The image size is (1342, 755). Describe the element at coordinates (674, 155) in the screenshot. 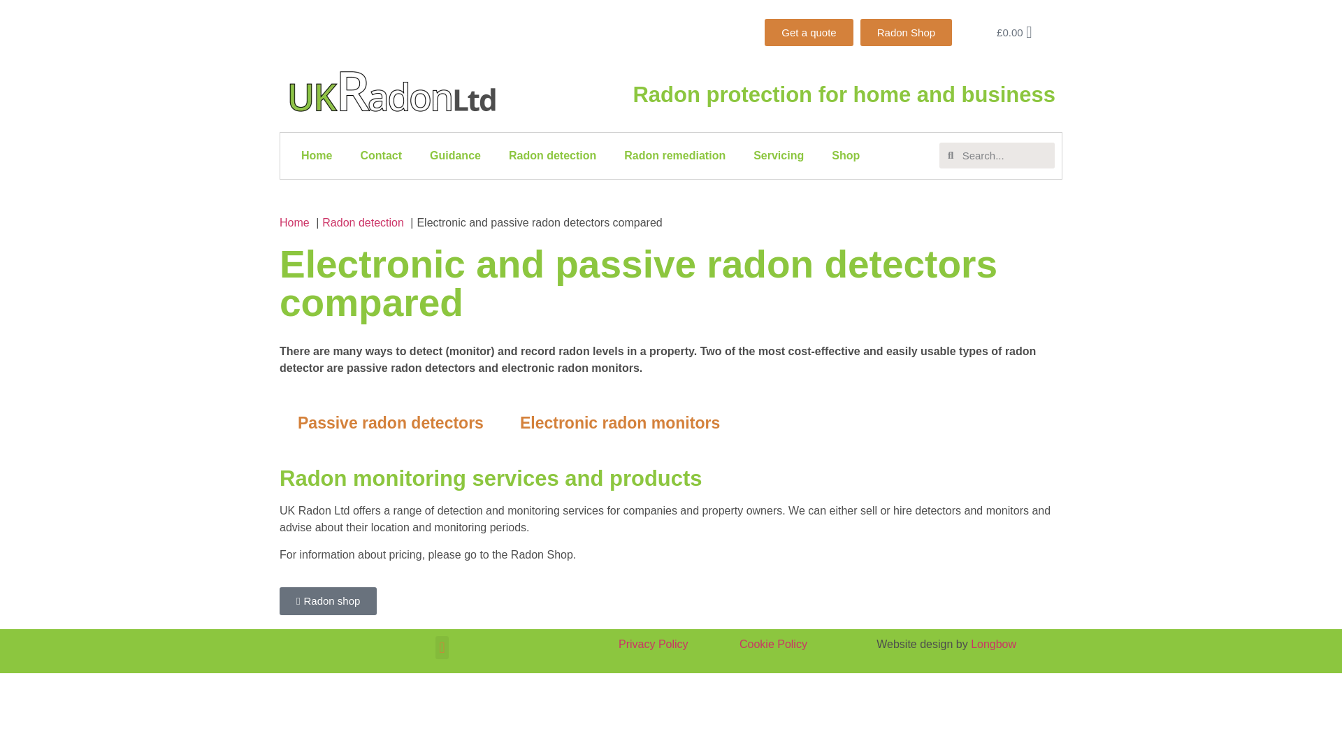

I see `Radon remediation` at that location.